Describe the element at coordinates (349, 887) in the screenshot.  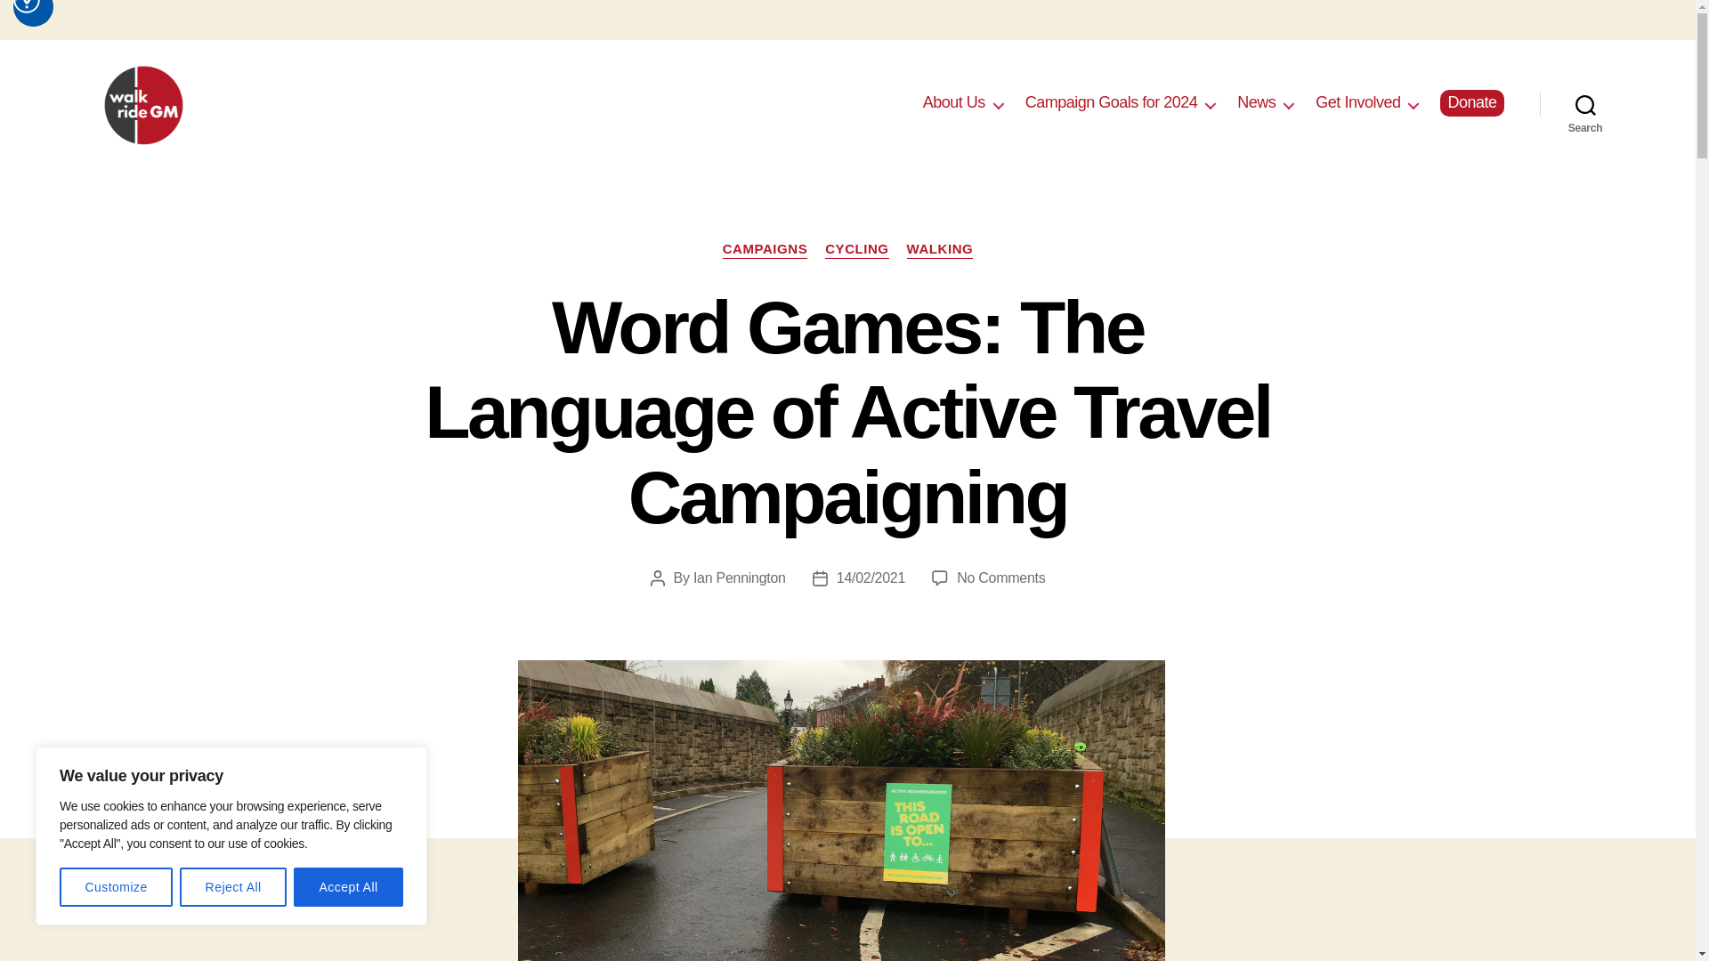
I see `Accept All` at that location.